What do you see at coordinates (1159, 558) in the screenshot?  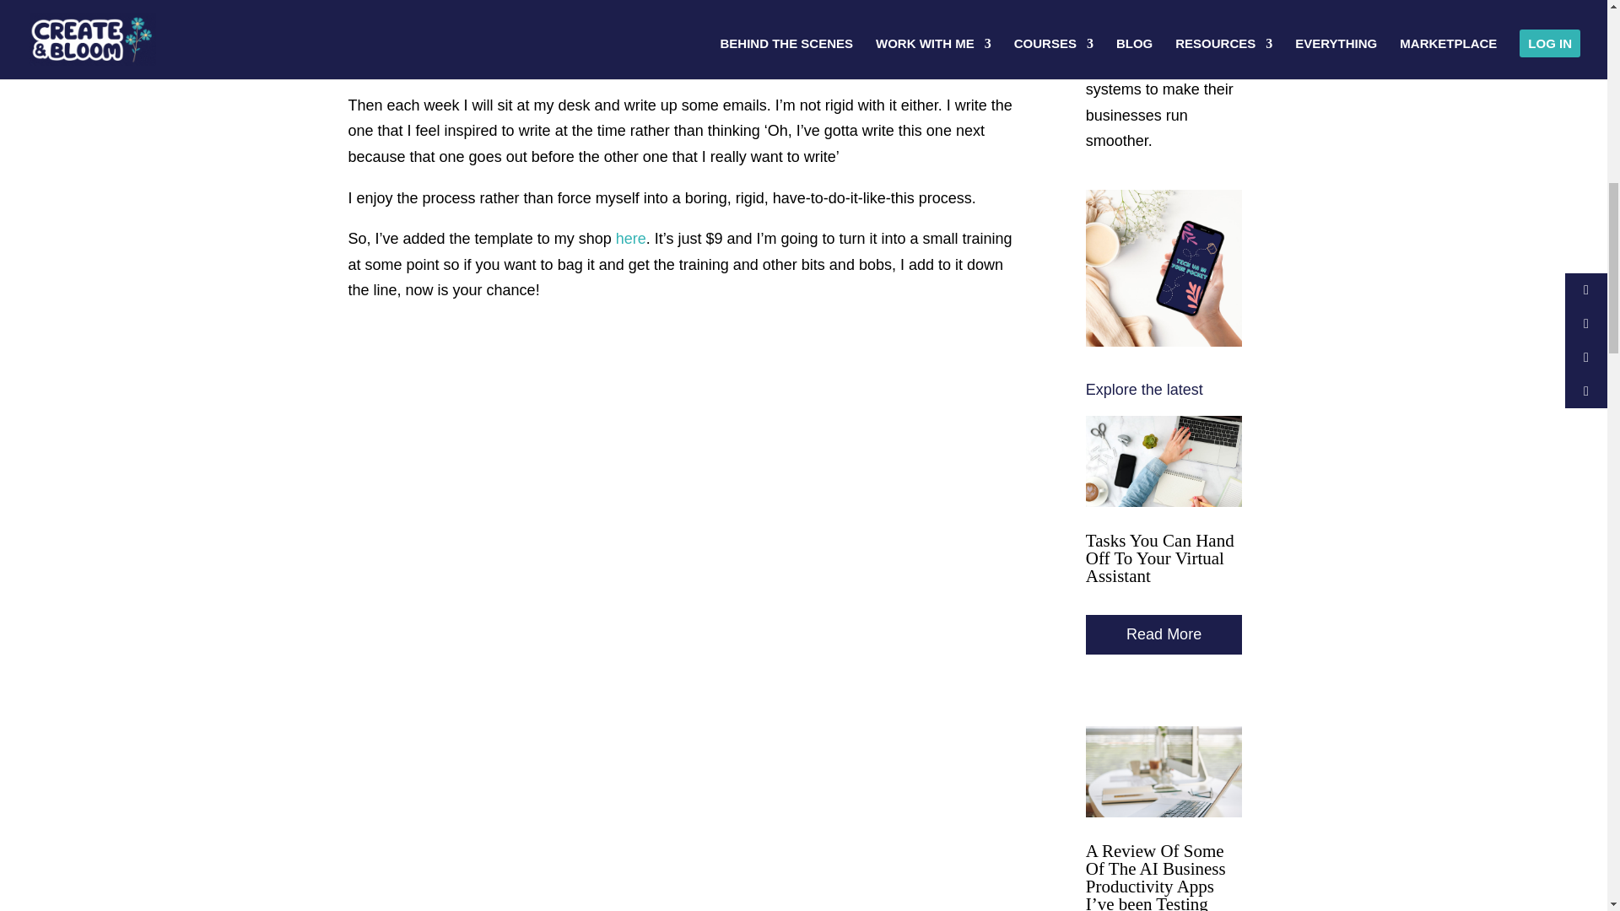 I see `Tasks You Can Hand Off To Your Virtual Assistant` at bounding box center [1159, 558].